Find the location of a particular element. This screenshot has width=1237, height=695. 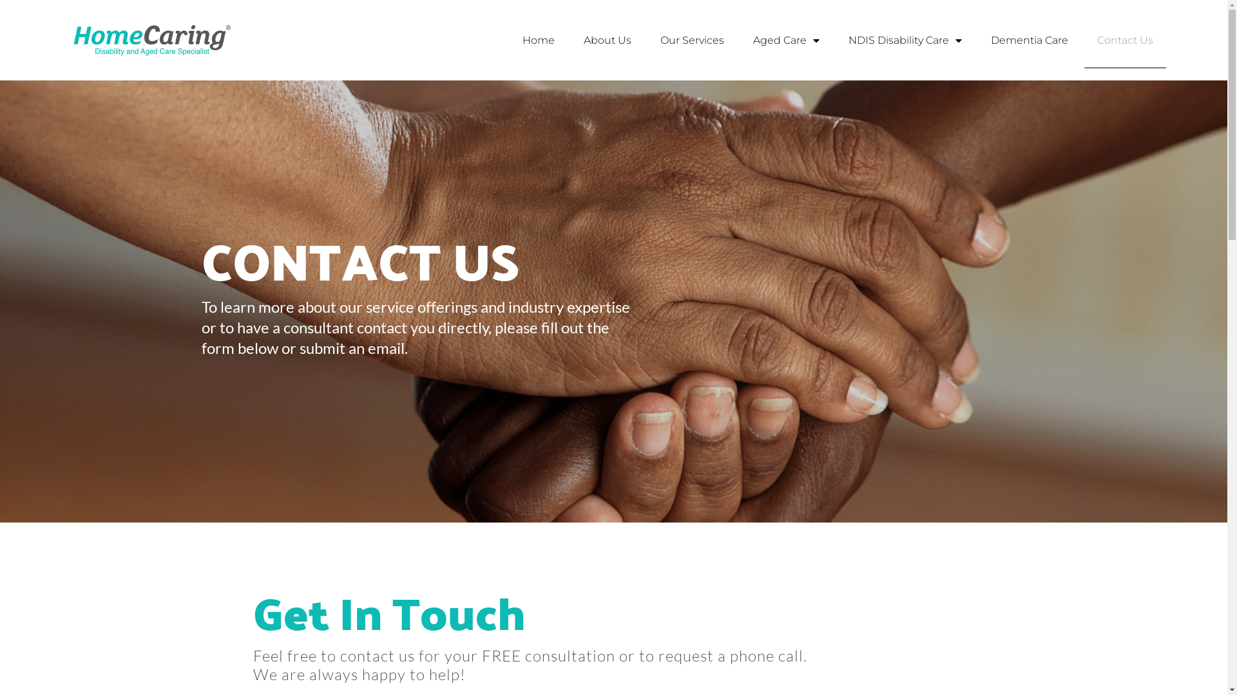

Our Services is located at coordinates (692, 41).